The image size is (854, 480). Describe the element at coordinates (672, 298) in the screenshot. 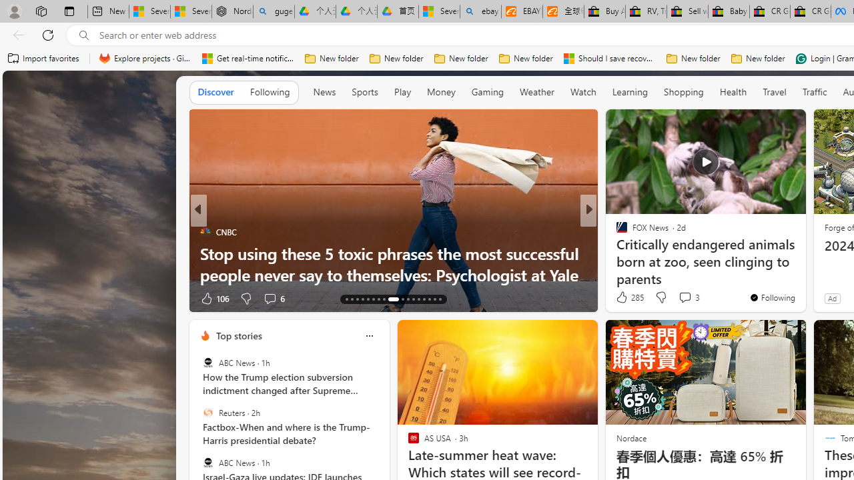

I see `View comments 1 Comment` at that location.